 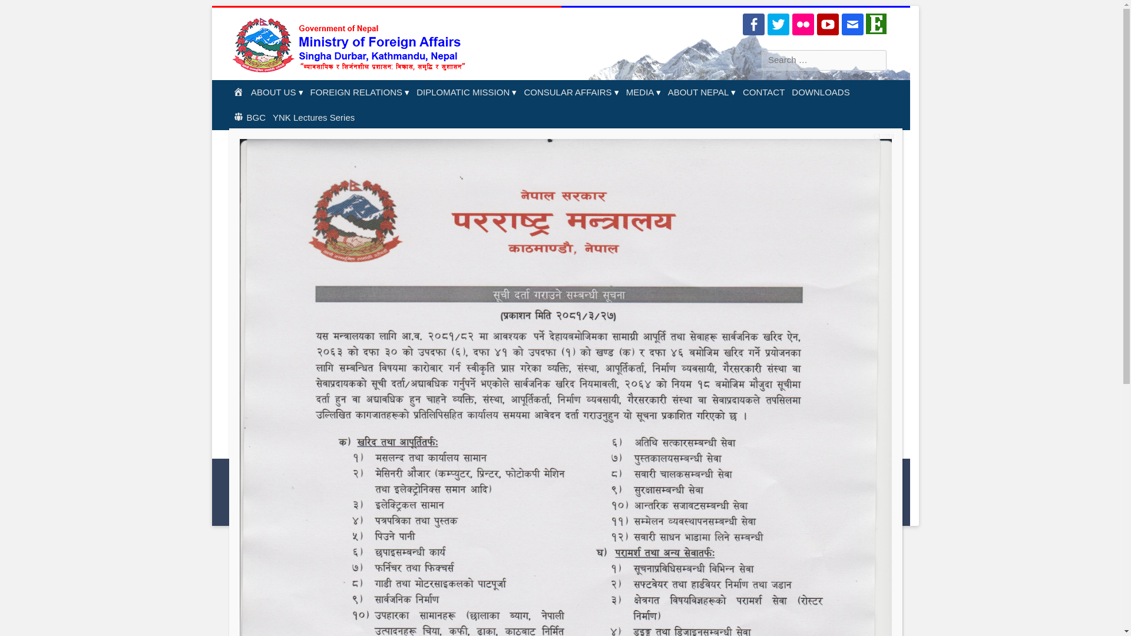 What do you see at coordinates (353, 44) in the screenshot?
I see `Ministry of Foreign Affairs Nepal MOFA` at bounding box center [353, 44].